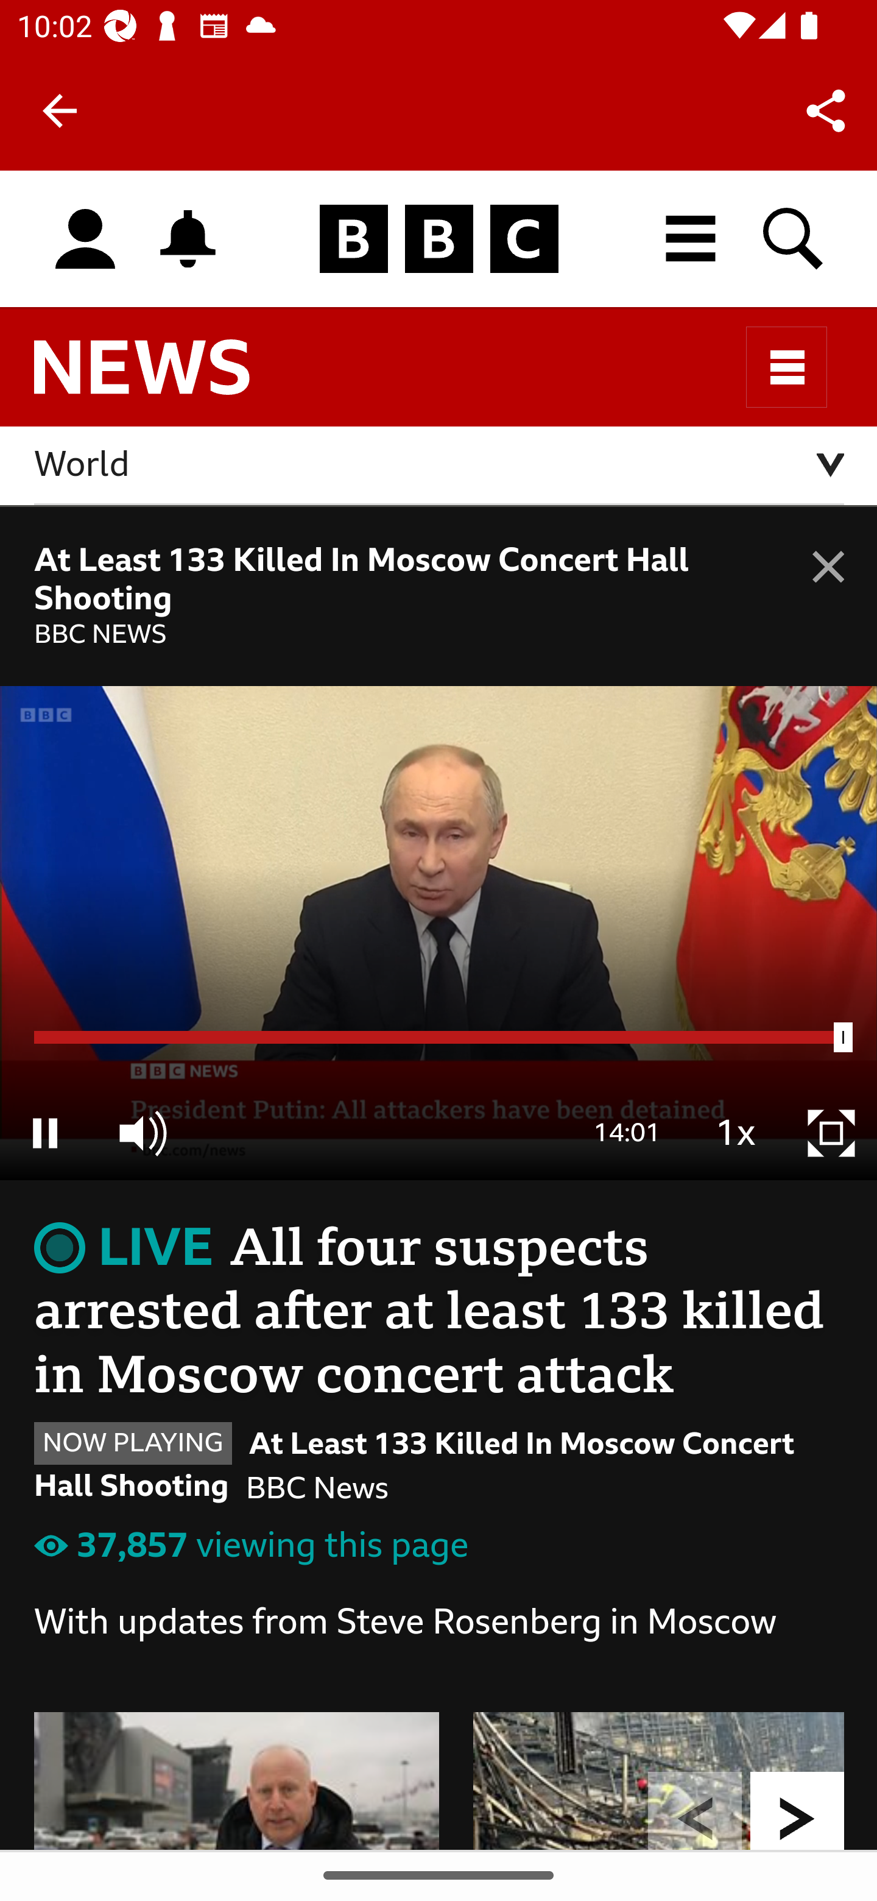  I want to click on Sign in, so click(85, 240).